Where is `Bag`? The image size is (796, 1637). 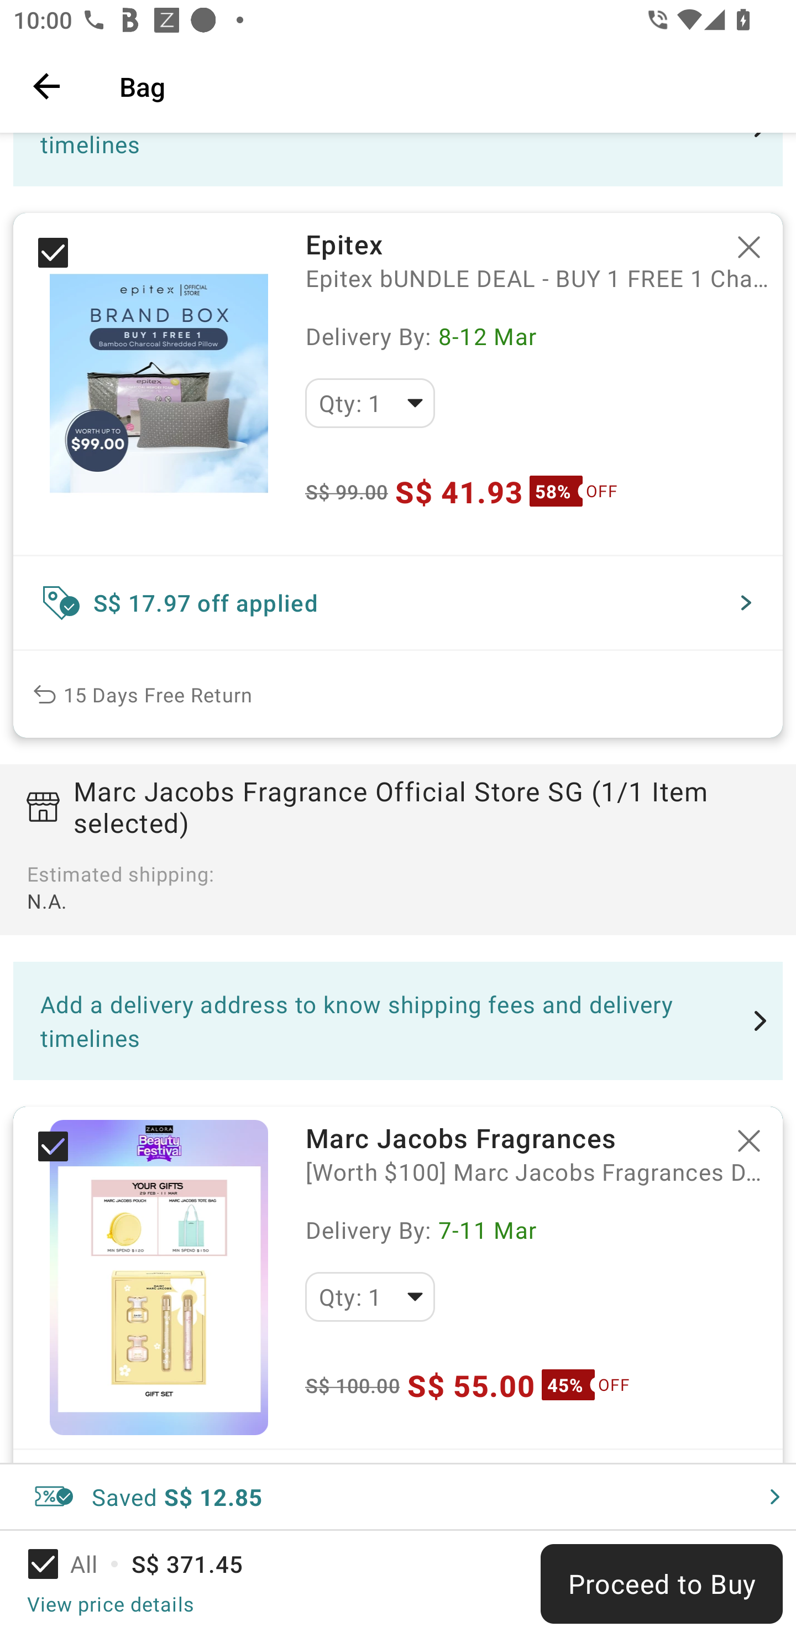
Bag is located at coordinates (444, 86).